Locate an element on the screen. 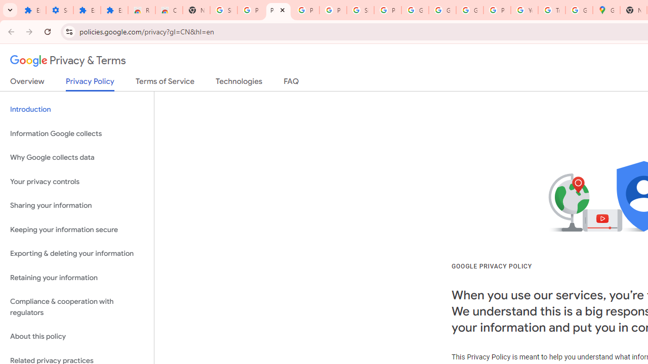 This screenshot has height=364, width=648. Extensions is located at coordinates (114, 10).